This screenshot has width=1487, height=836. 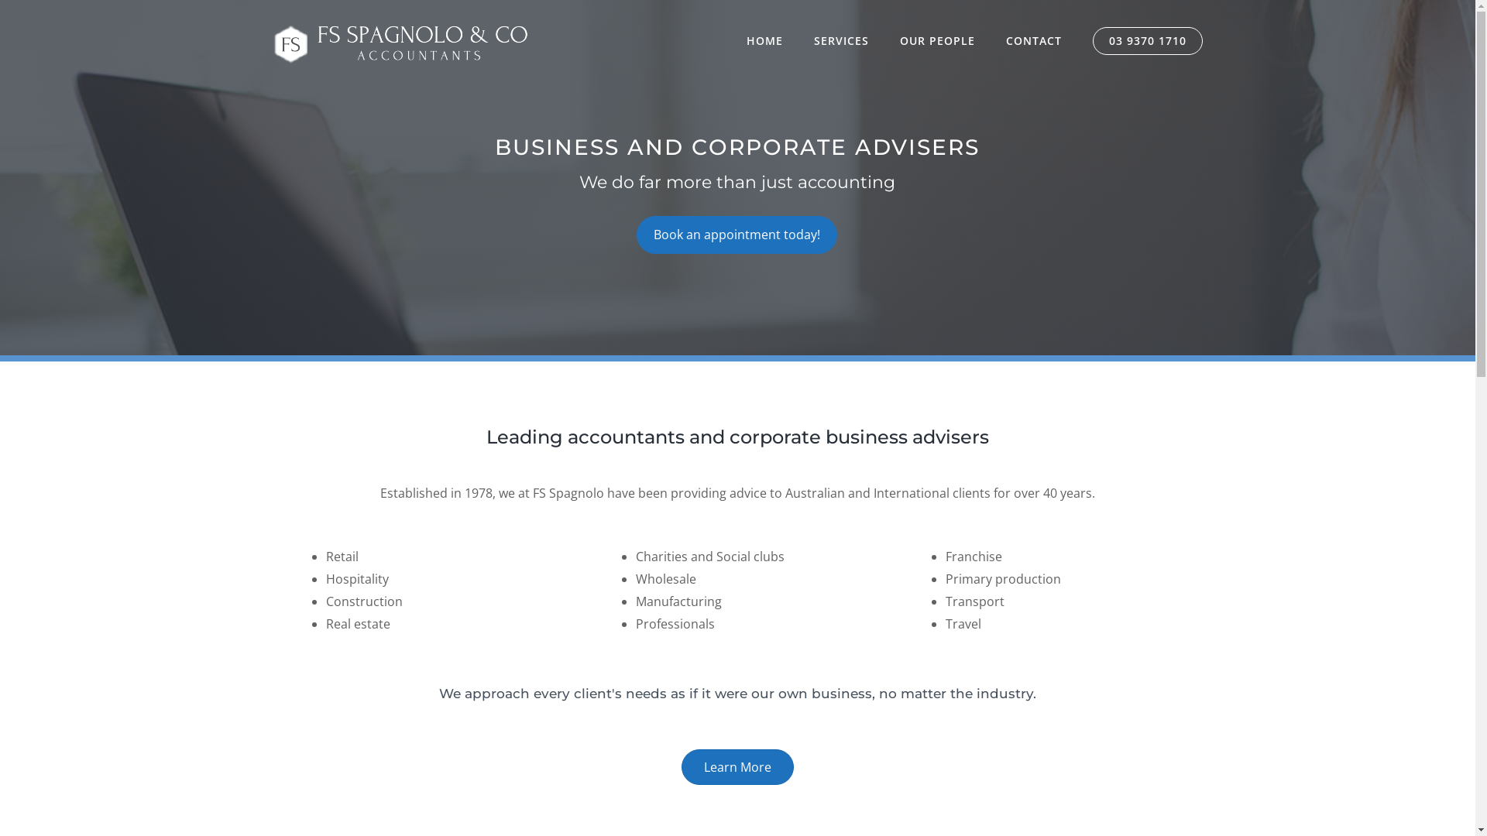 I want to click on Learn More, so click(x=737, y=767).